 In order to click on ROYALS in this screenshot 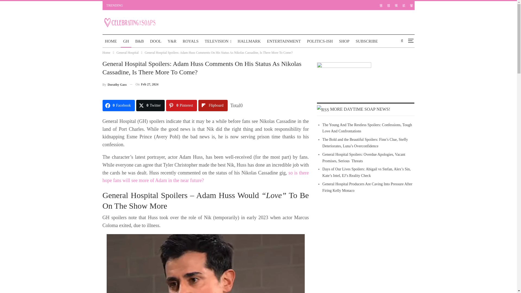, I will do `click(190, 41)`.